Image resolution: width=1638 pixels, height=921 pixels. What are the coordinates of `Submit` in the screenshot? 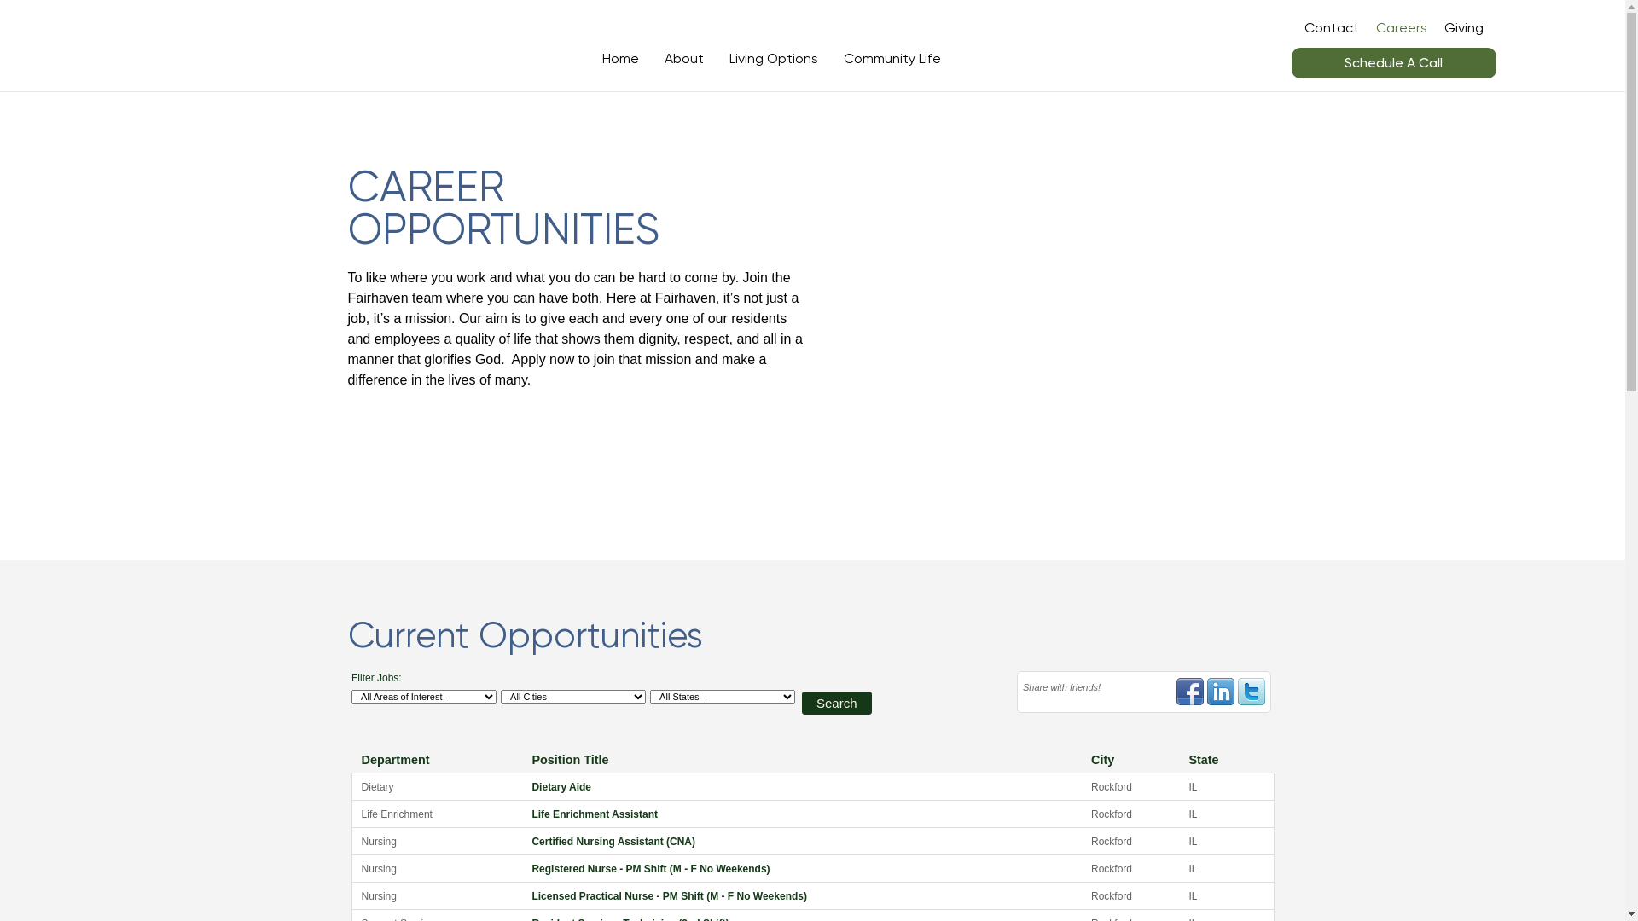 It's located at (813, 312).